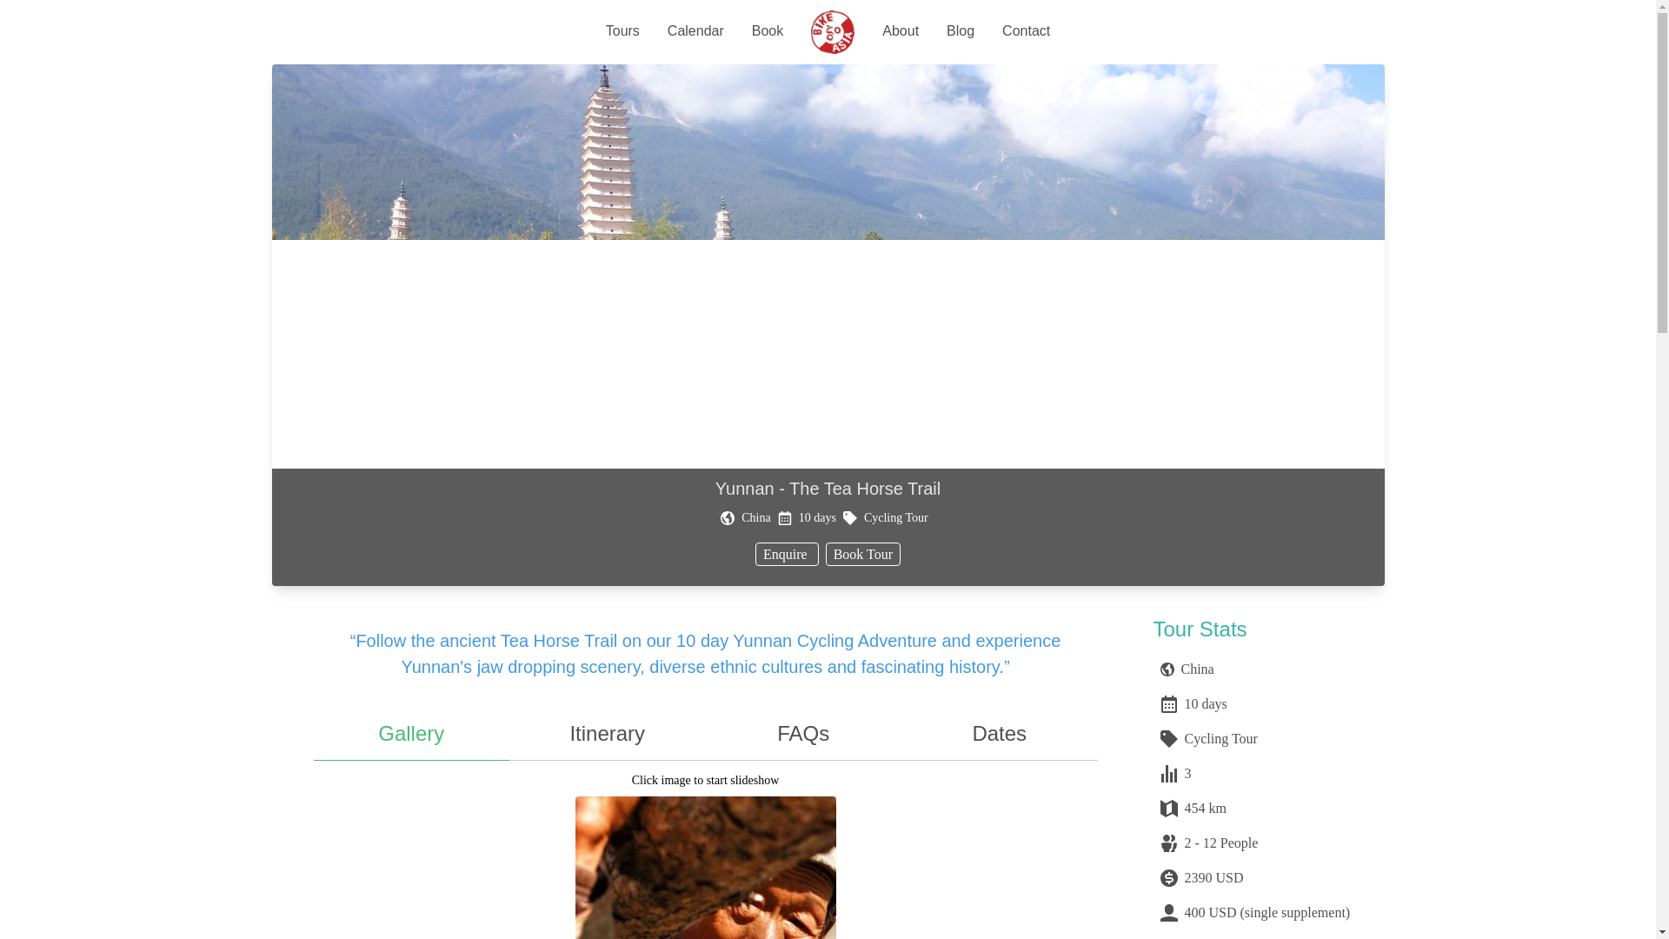  Describe the element at coordinates (1000, 734) in the screenshot. I see `Dates` at that location.